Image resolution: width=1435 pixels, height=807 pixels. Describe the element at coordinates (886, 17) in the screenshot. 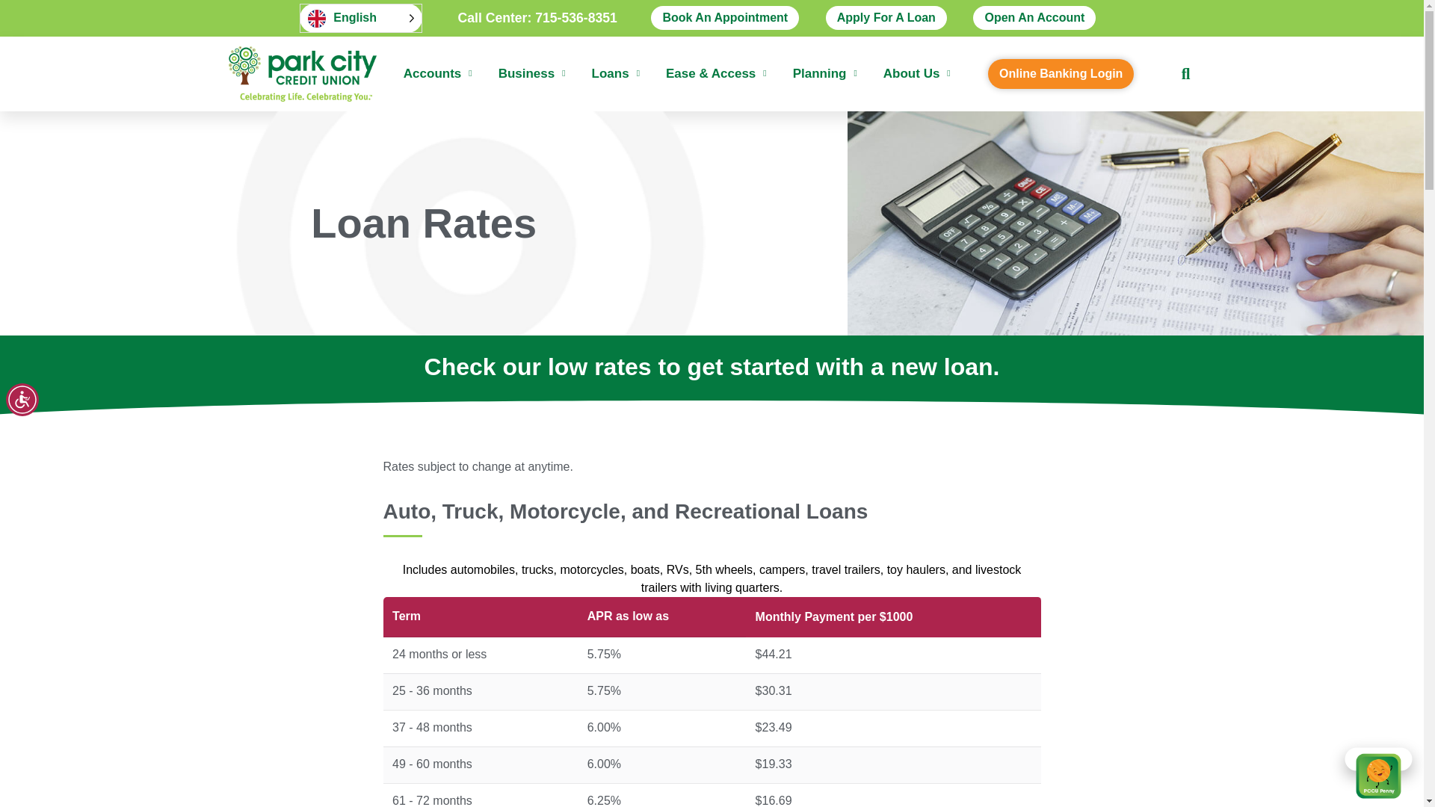

I see `Apply For A Loan` at that location.